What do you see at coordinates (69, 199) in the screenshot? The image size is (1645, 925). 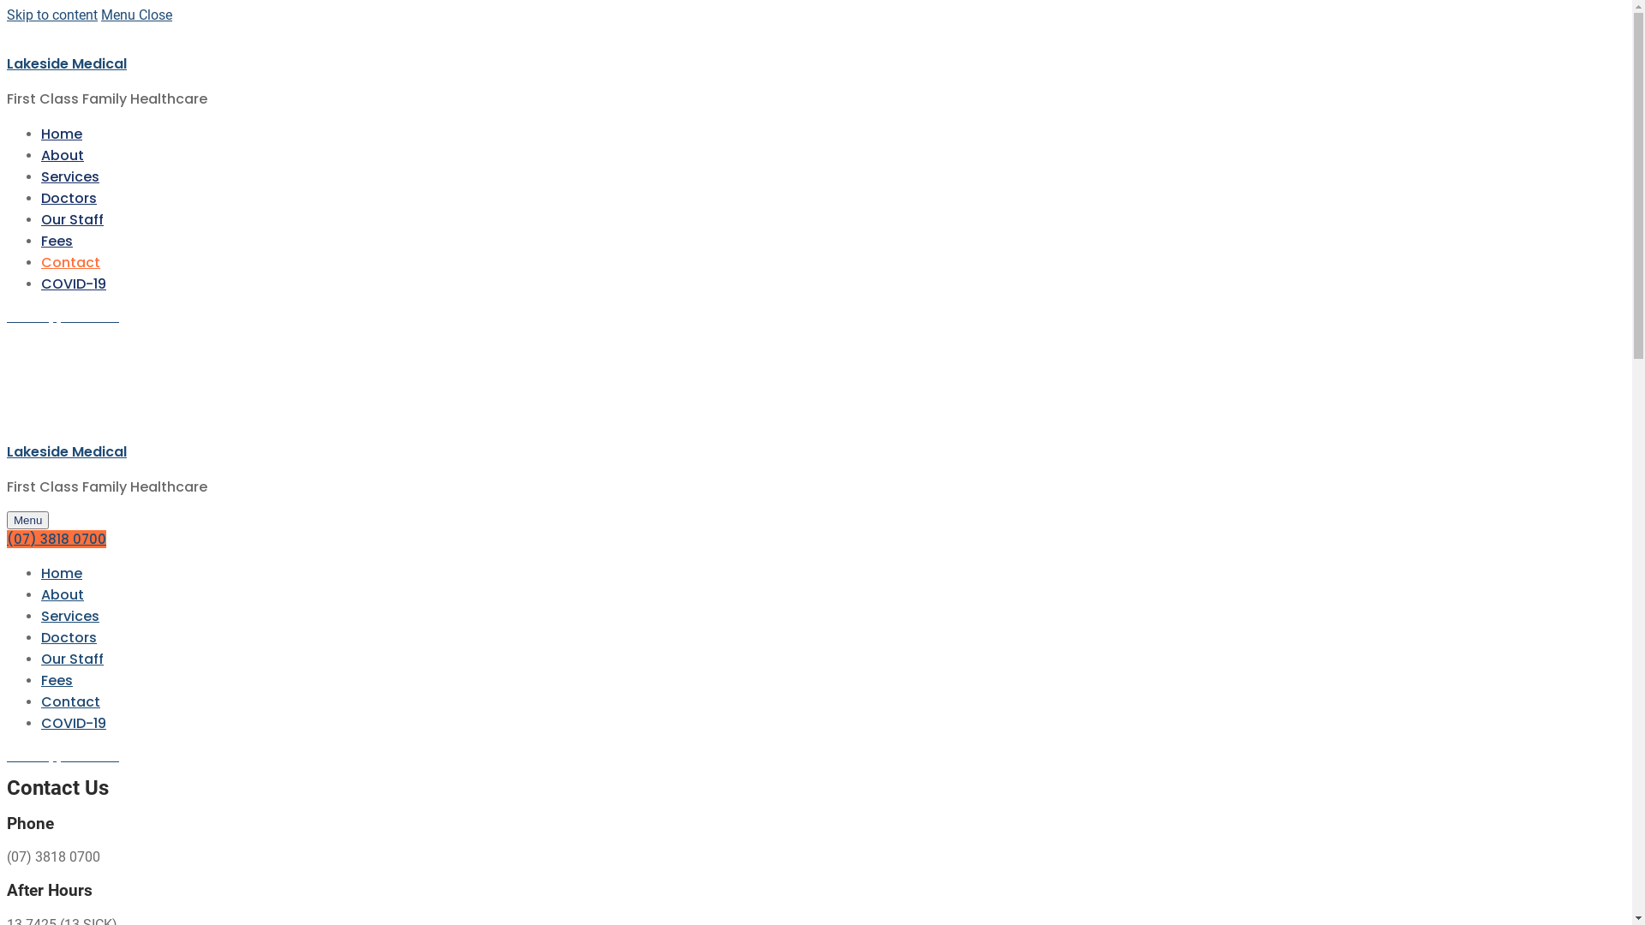 I see `Doctors` at bounding box center [69, 199].